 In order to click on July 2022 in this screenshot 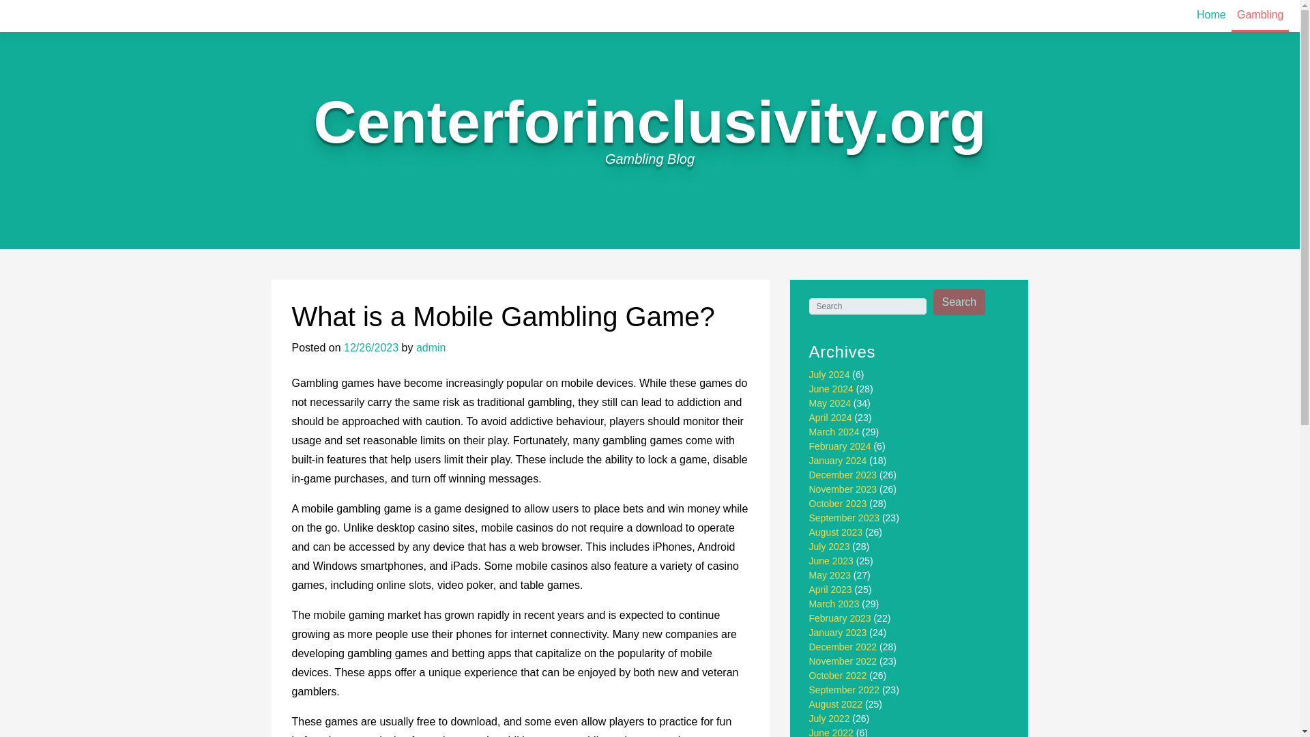, I will do `click(830, 718)`.